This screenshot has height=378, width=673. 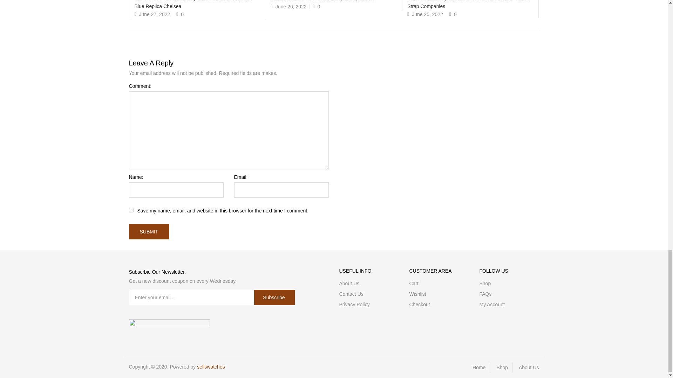 I want to click on subscribe, so click(x=274, y=297).